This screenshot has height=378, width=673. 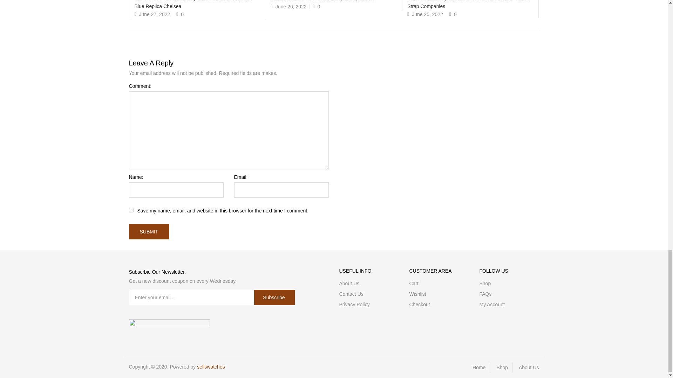 I want to click on subscribe, so click(x=274, y=297).